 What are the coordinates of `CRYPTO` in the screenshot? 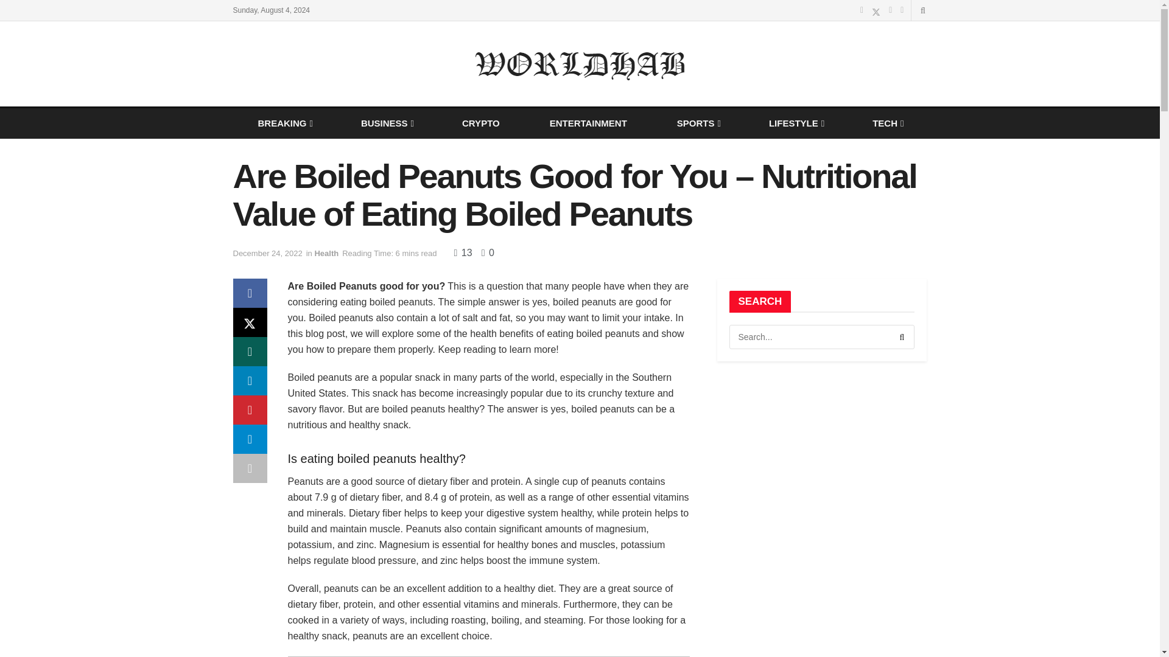 It's located at (481, 123).